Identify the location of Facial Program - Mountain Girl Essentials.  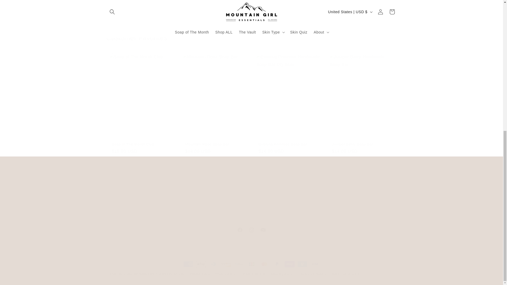
(178, 197).